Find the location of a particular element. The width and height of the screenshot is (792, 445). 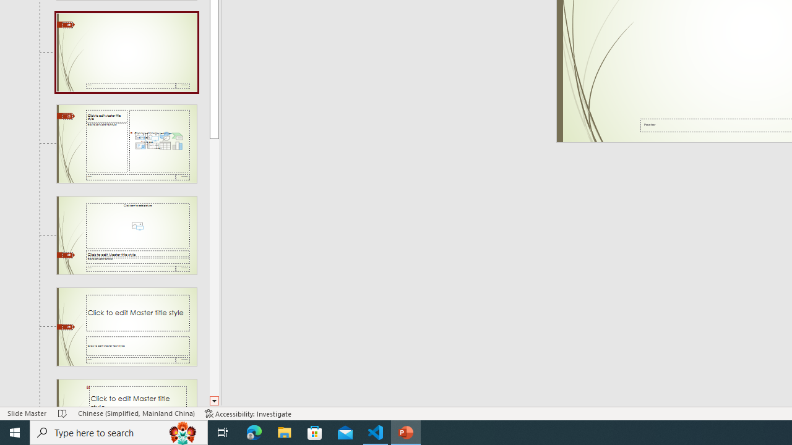

Page down is located at coordinates (214, 267).